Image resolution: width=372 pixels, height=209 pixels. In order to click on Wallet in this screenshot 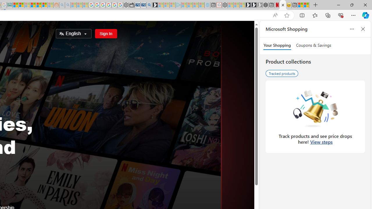, I will do `click(132, 5)`.